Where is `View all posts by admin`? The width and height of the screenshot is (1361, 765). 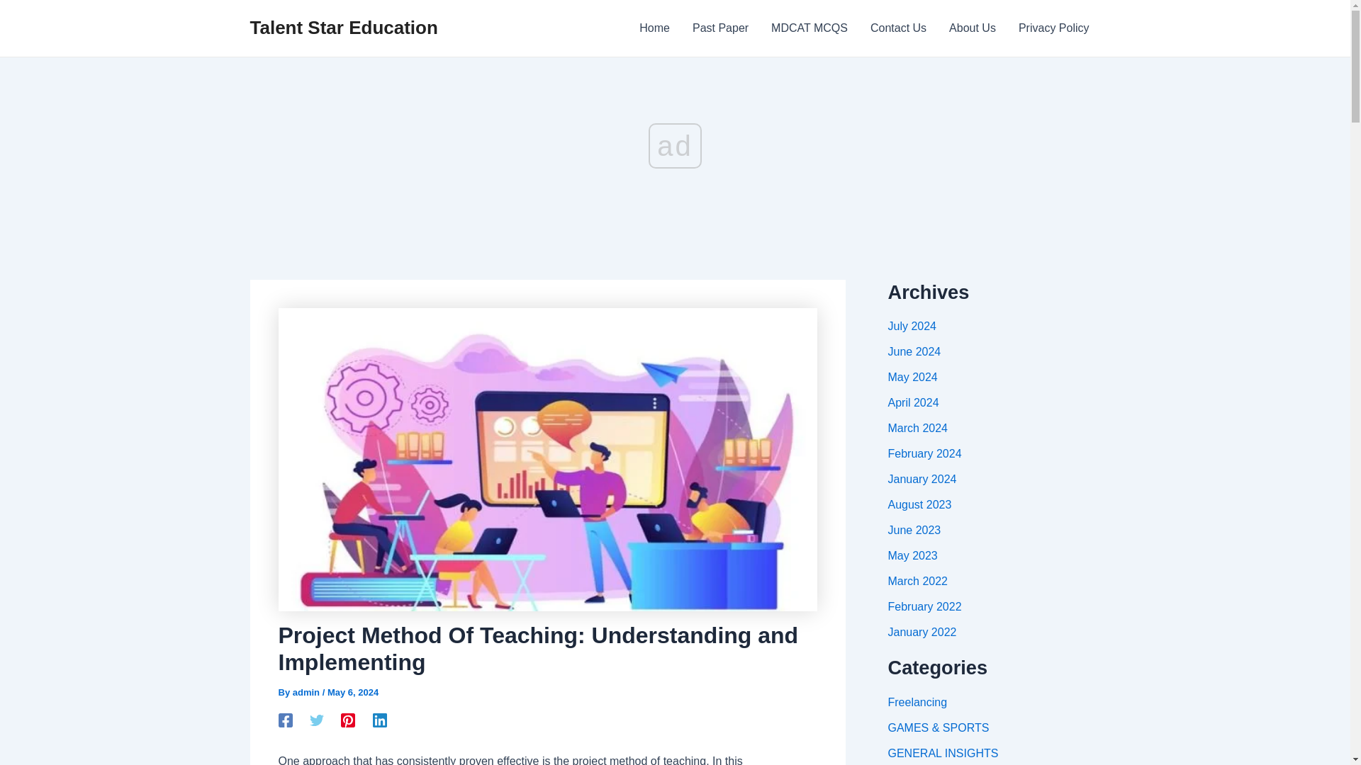 View all posts by admin is located at coordinates (308, 691).